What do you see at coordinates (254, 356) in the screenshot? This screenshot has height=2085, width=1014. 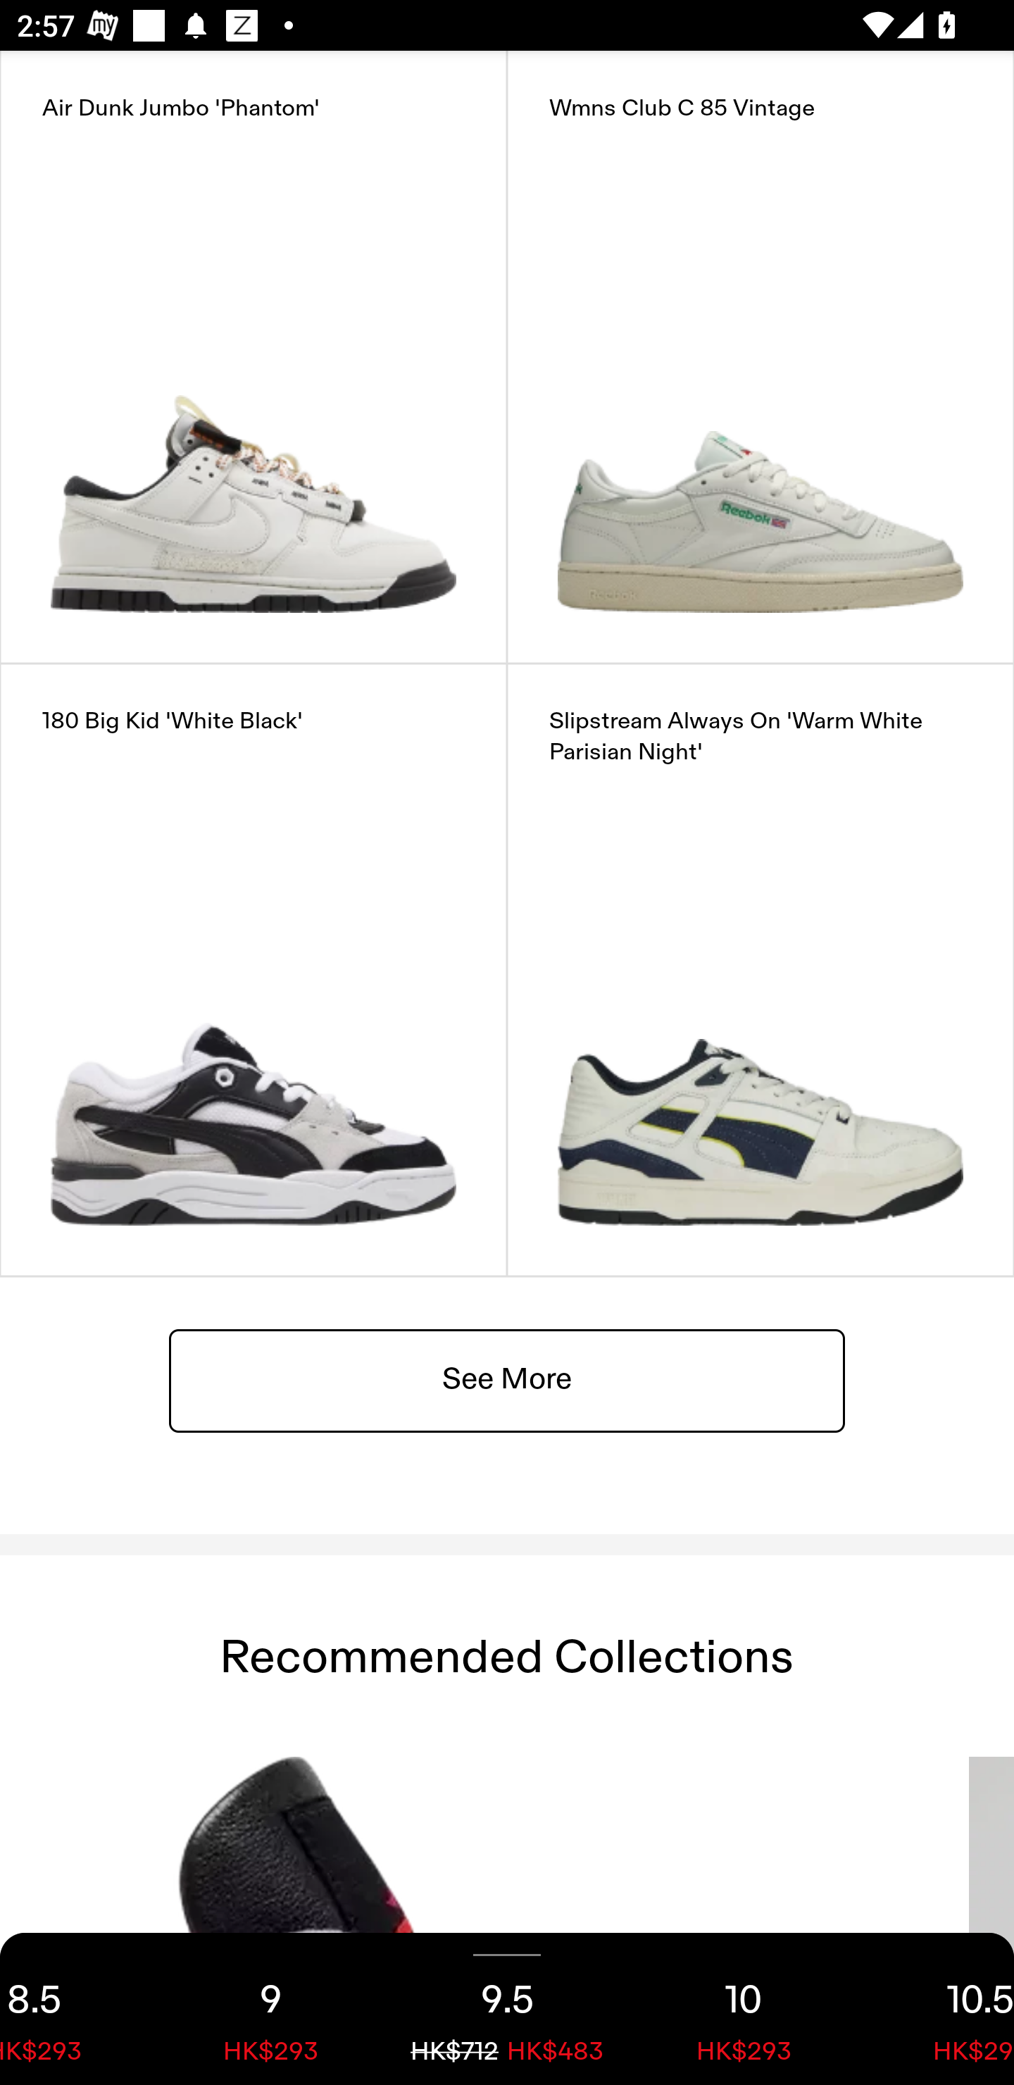 I see `Air Dunk Jumbo 'Phantom'` at bounding box center [254, 356].